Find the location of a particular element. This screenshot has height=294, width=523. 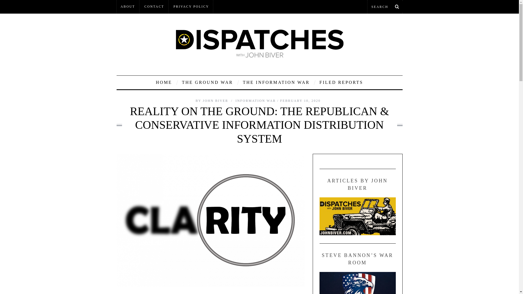

THE GROUND WAR is located at coordinates (208, 82).